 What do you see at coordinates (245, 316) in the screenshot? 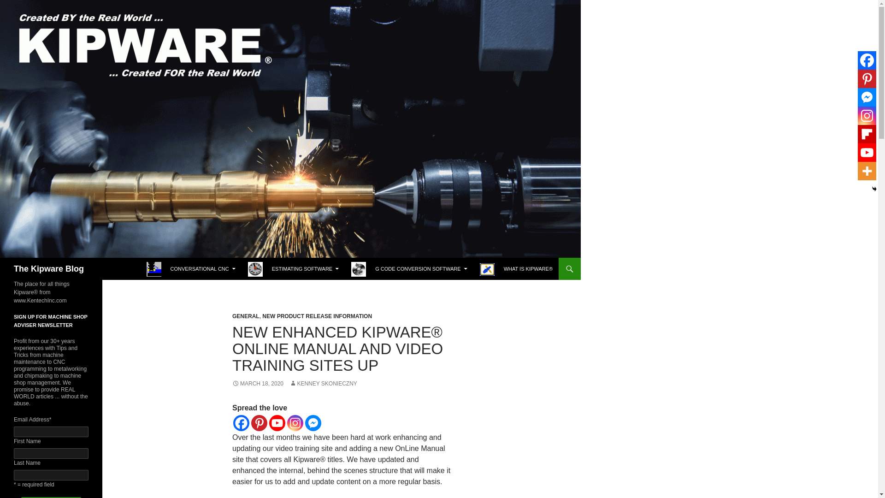
I see `GENERAL` at bounding box center [245, 316].